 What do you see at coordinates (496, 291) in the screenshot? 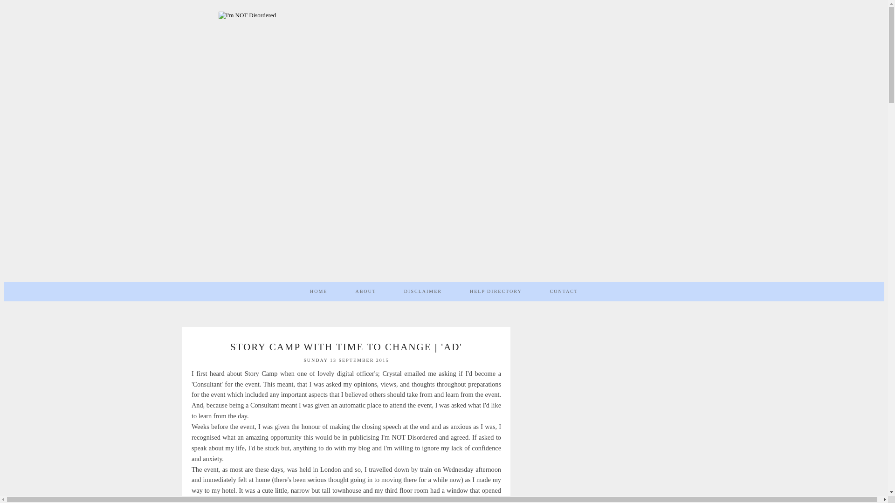
I see `HELP DIRECTORY` at bounding box center [496, 291].